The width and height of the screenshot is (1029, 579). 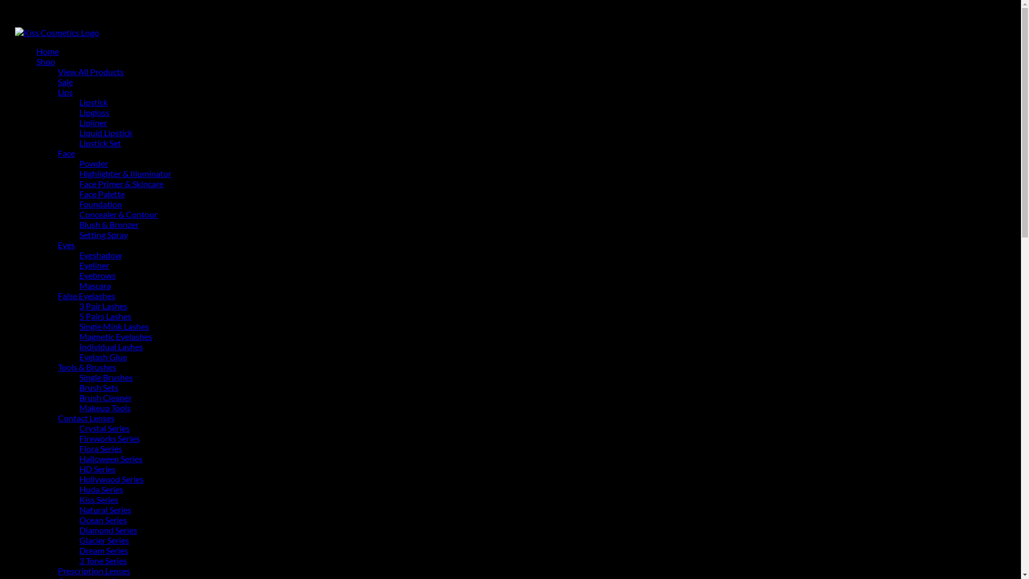 I want to click on Fireworks Series, so click(x=109, y=439).